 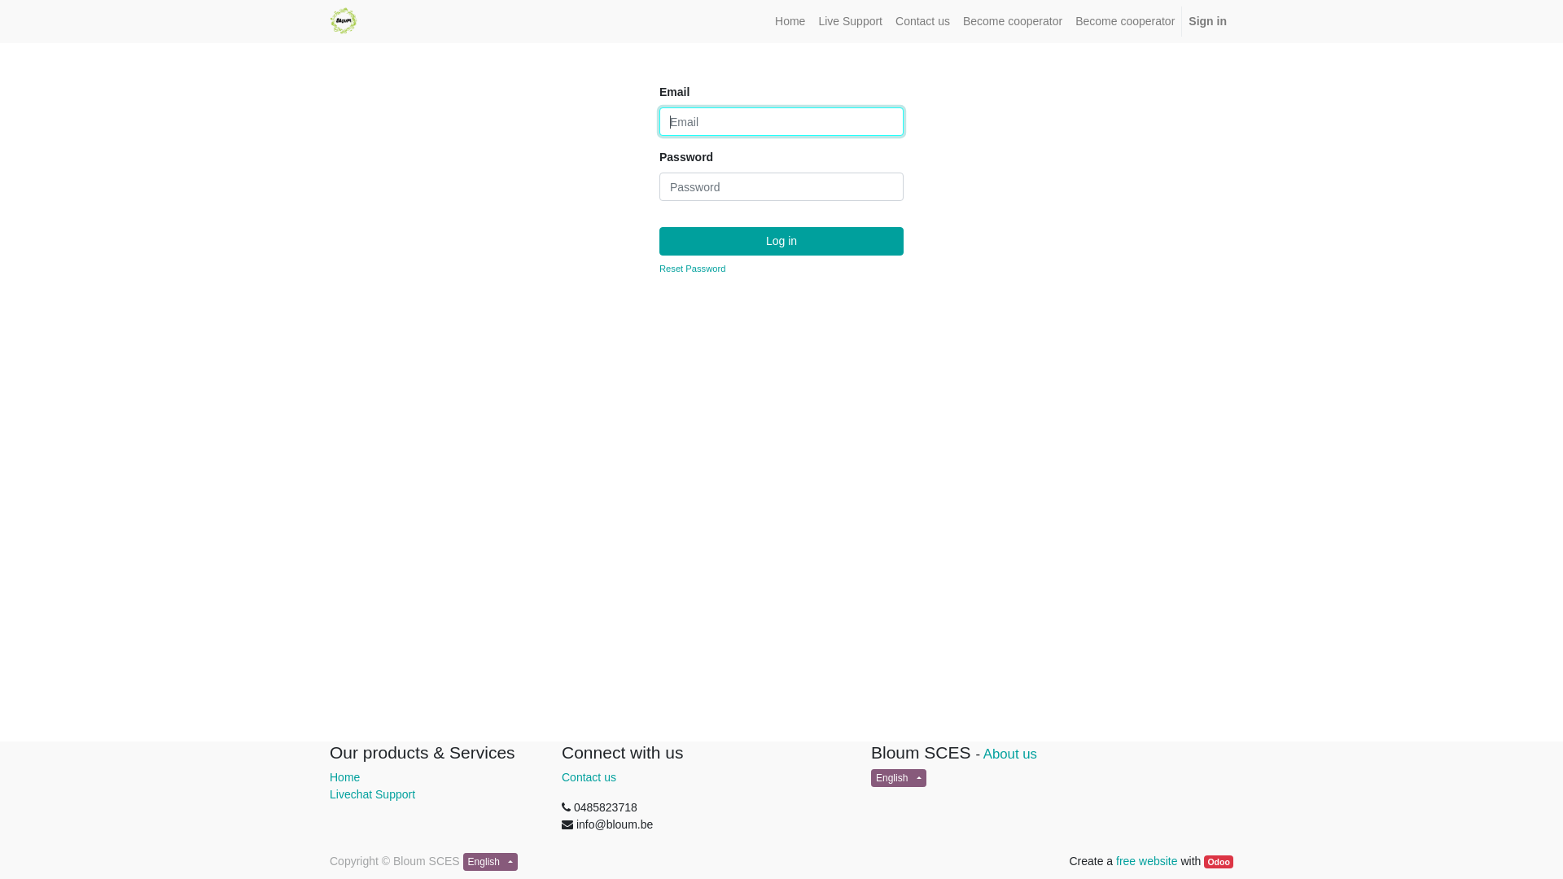 I want to click on Home, so click(x=345, y=777).